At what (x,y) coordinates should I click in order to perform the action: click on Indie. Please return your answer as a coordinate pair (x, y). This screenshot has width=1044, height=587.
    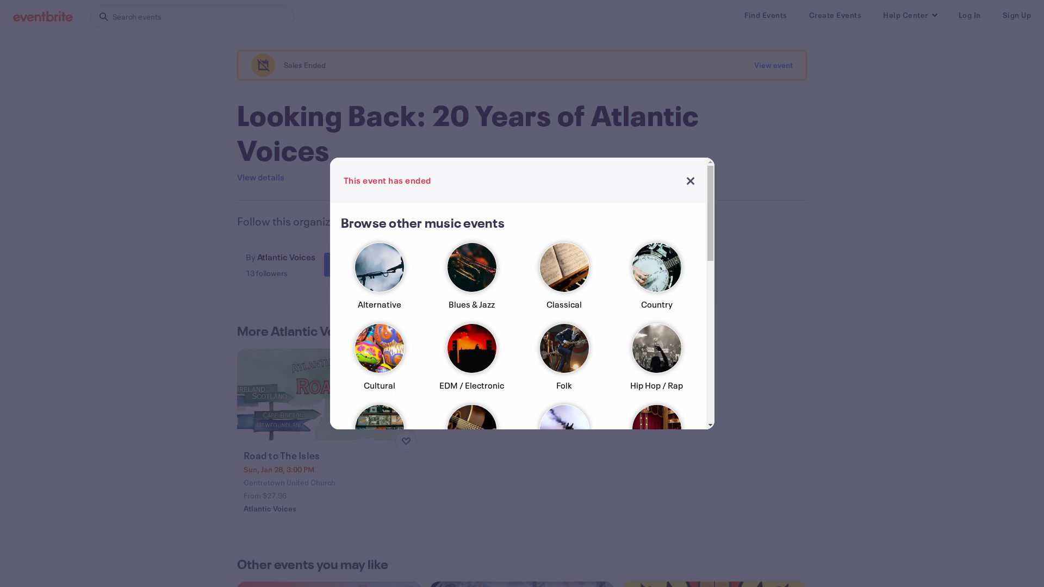
    Looking at the image, I should click on (379, 442).